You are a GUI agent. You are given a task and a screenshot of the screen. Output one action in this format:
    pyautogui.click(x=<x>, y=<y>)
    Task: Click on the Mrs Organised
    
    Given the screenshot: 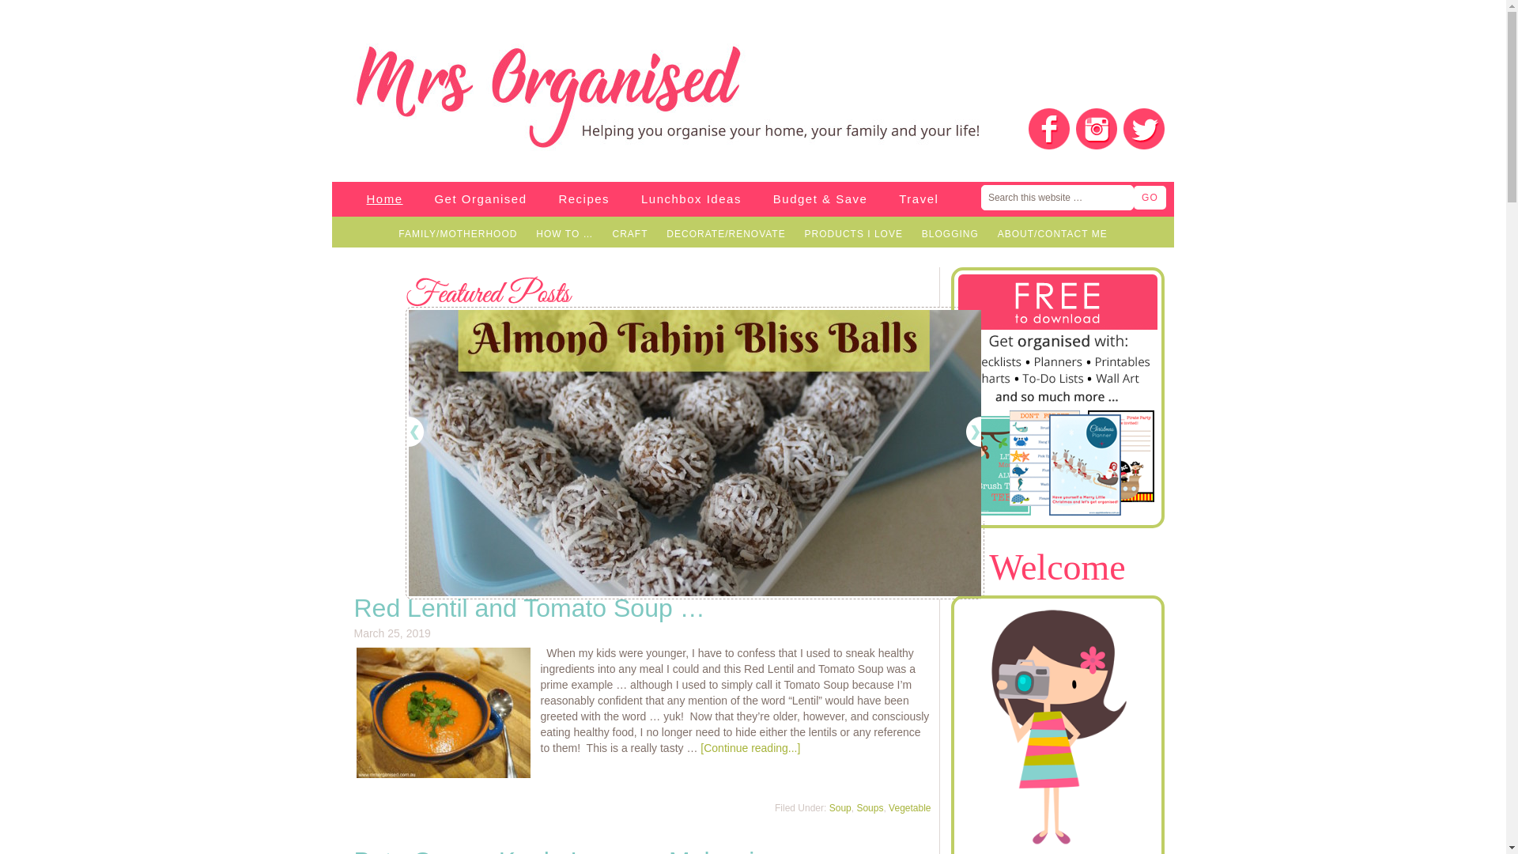 What is the action you would take?
    pyautogui.click(x=452, y=96)
    